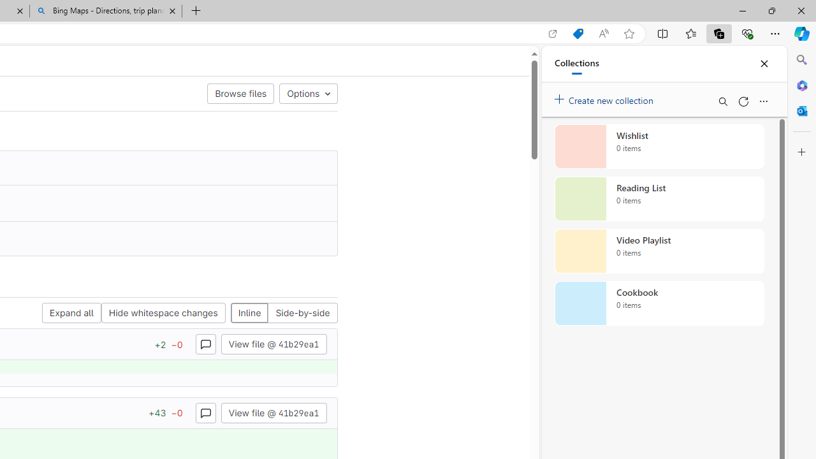 The height and width of the screenshot is (459, 816). I want to click on Expand all, so click(71, 314).